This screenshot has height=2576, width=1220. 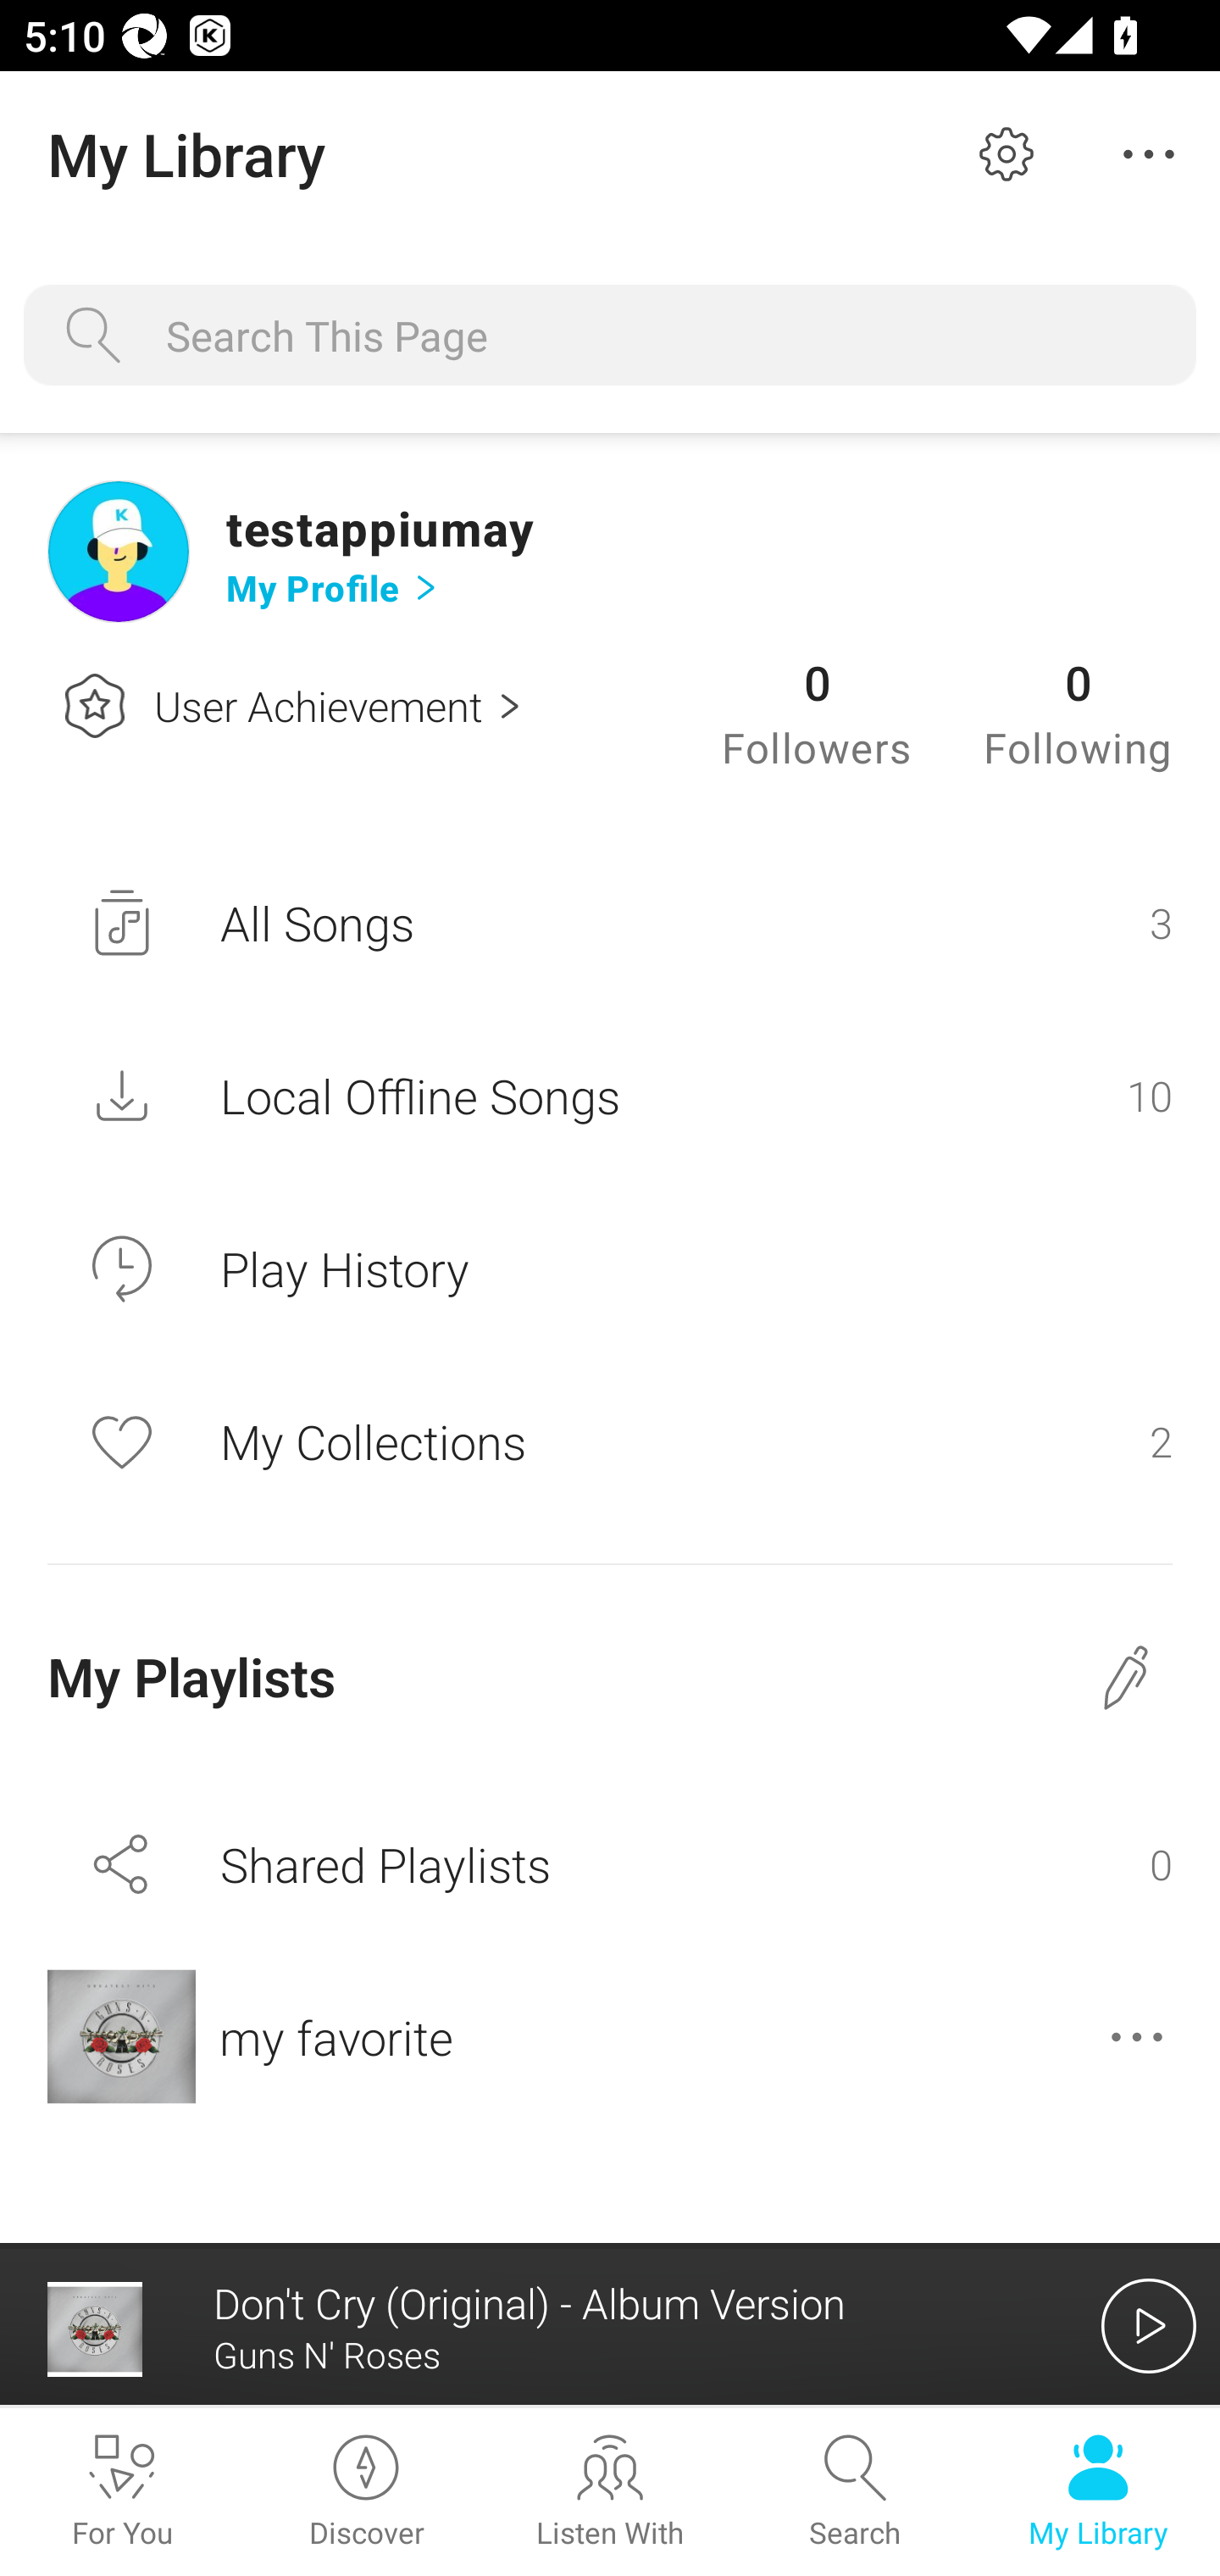 I want to click on Listen With, so click(x=610, y=2492).